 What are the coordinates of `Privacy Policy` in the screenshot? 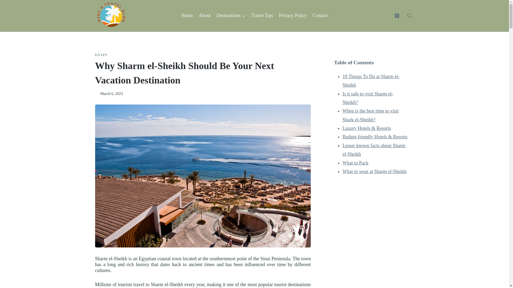 It's located at (293, 15).